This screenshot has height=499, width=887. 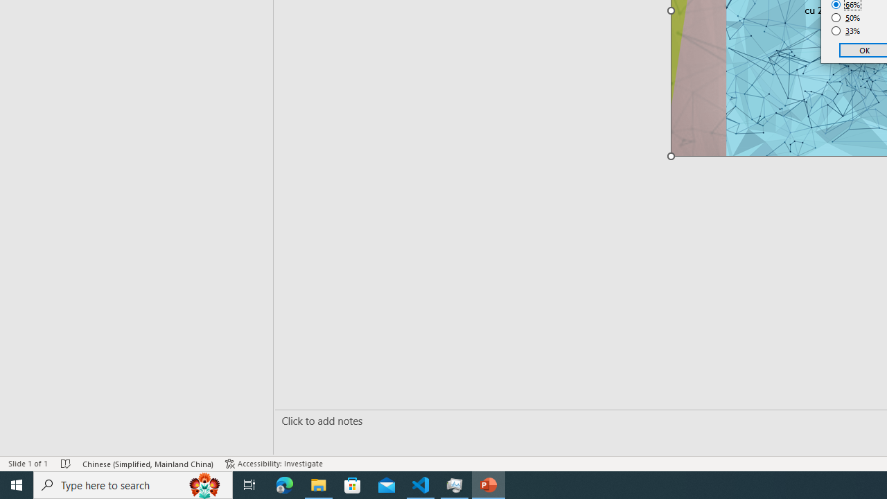 What do you see at coordinates (455, 485) in the screenshot?
I see `Task Manager - 1 running window` at bounding box center [455, 485].